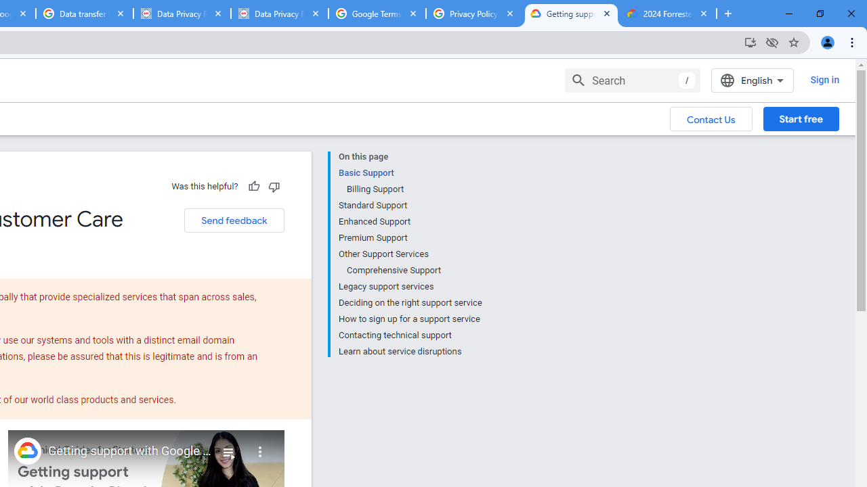  What do you see at coordinates (234, 221) in the screenshot?
I see `Send feedback` at bounding box center [234, 221].